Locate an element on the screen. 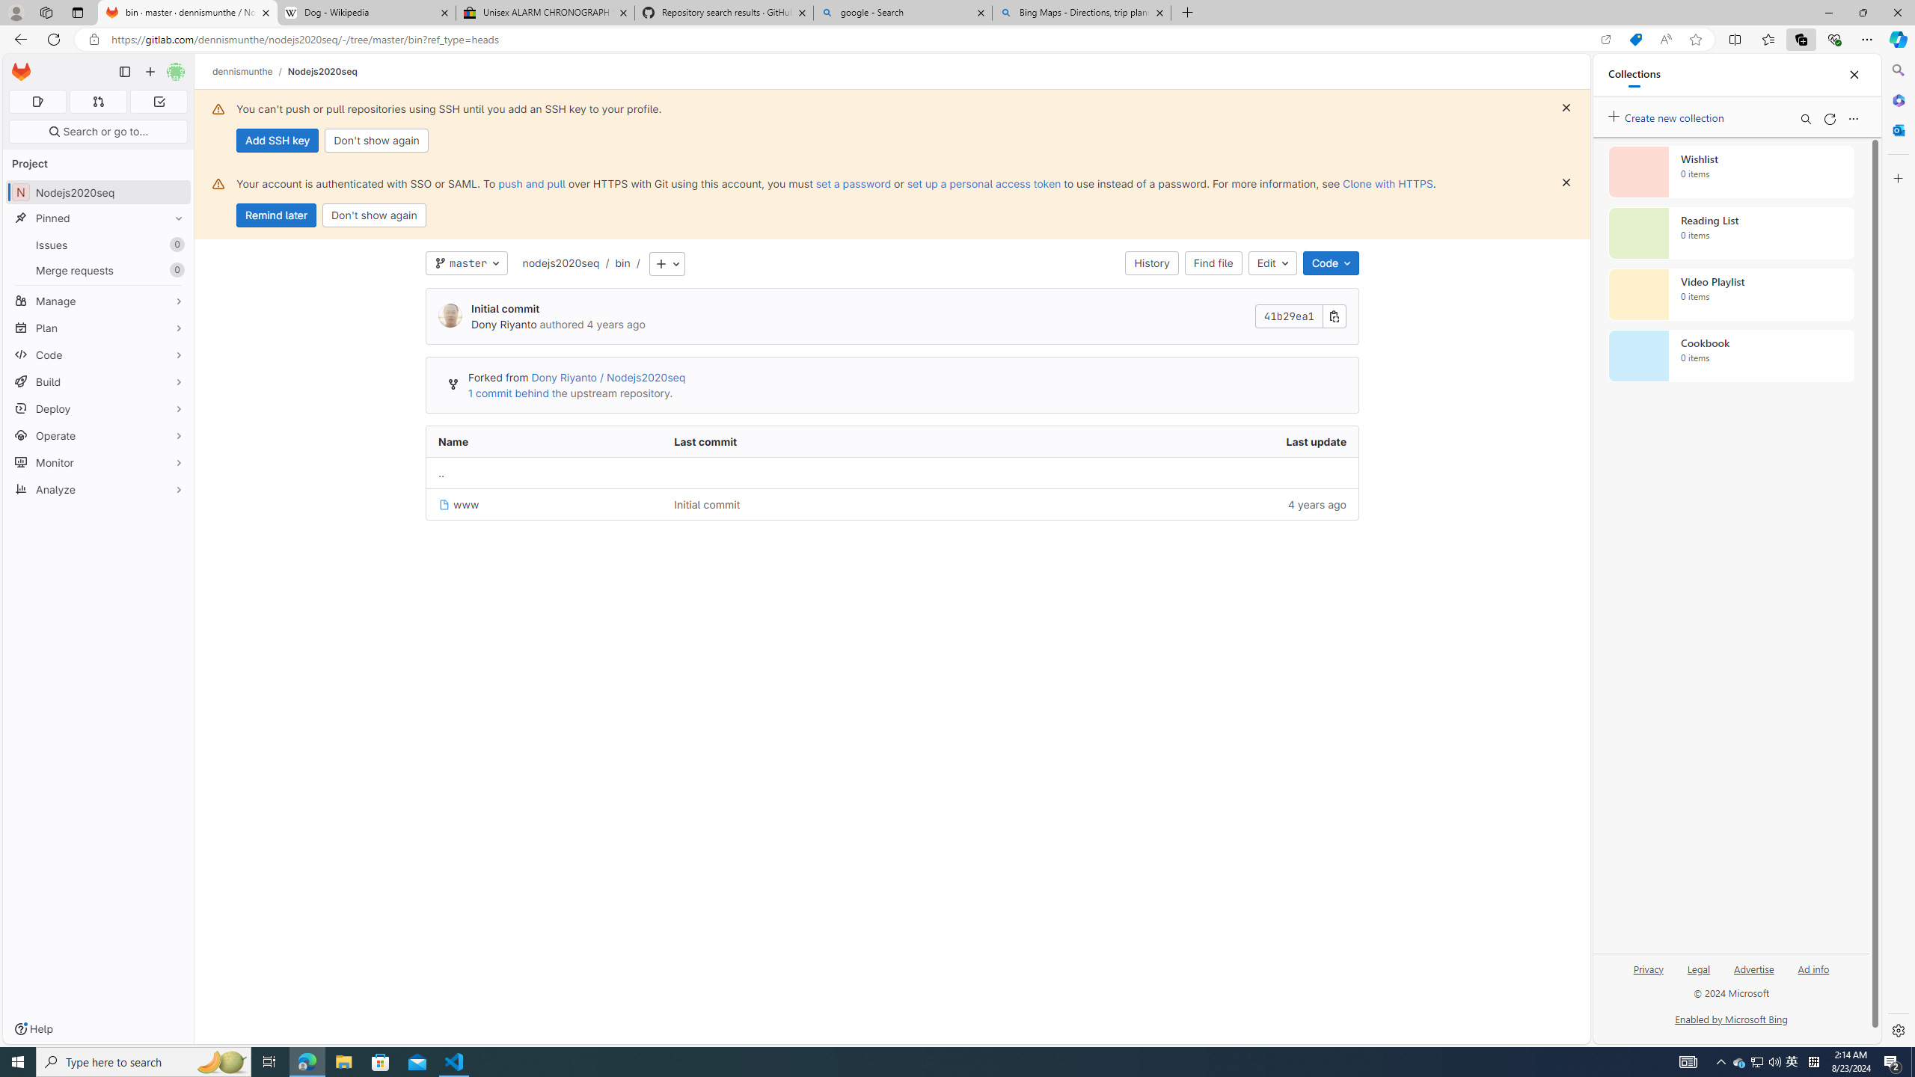 This screenshot has width=1915, height=1077. Nodejs2020seq is located at coordinates (322, 71).